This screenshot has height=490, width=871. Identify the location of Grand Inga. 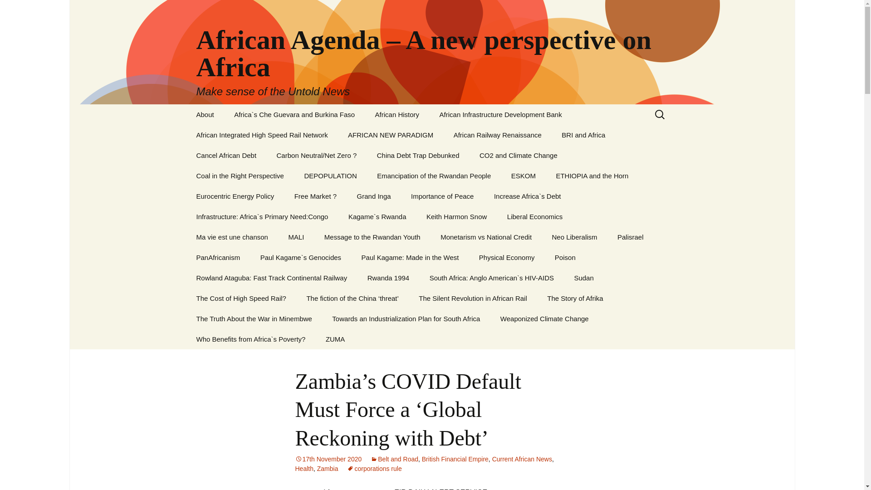
(374, 196).